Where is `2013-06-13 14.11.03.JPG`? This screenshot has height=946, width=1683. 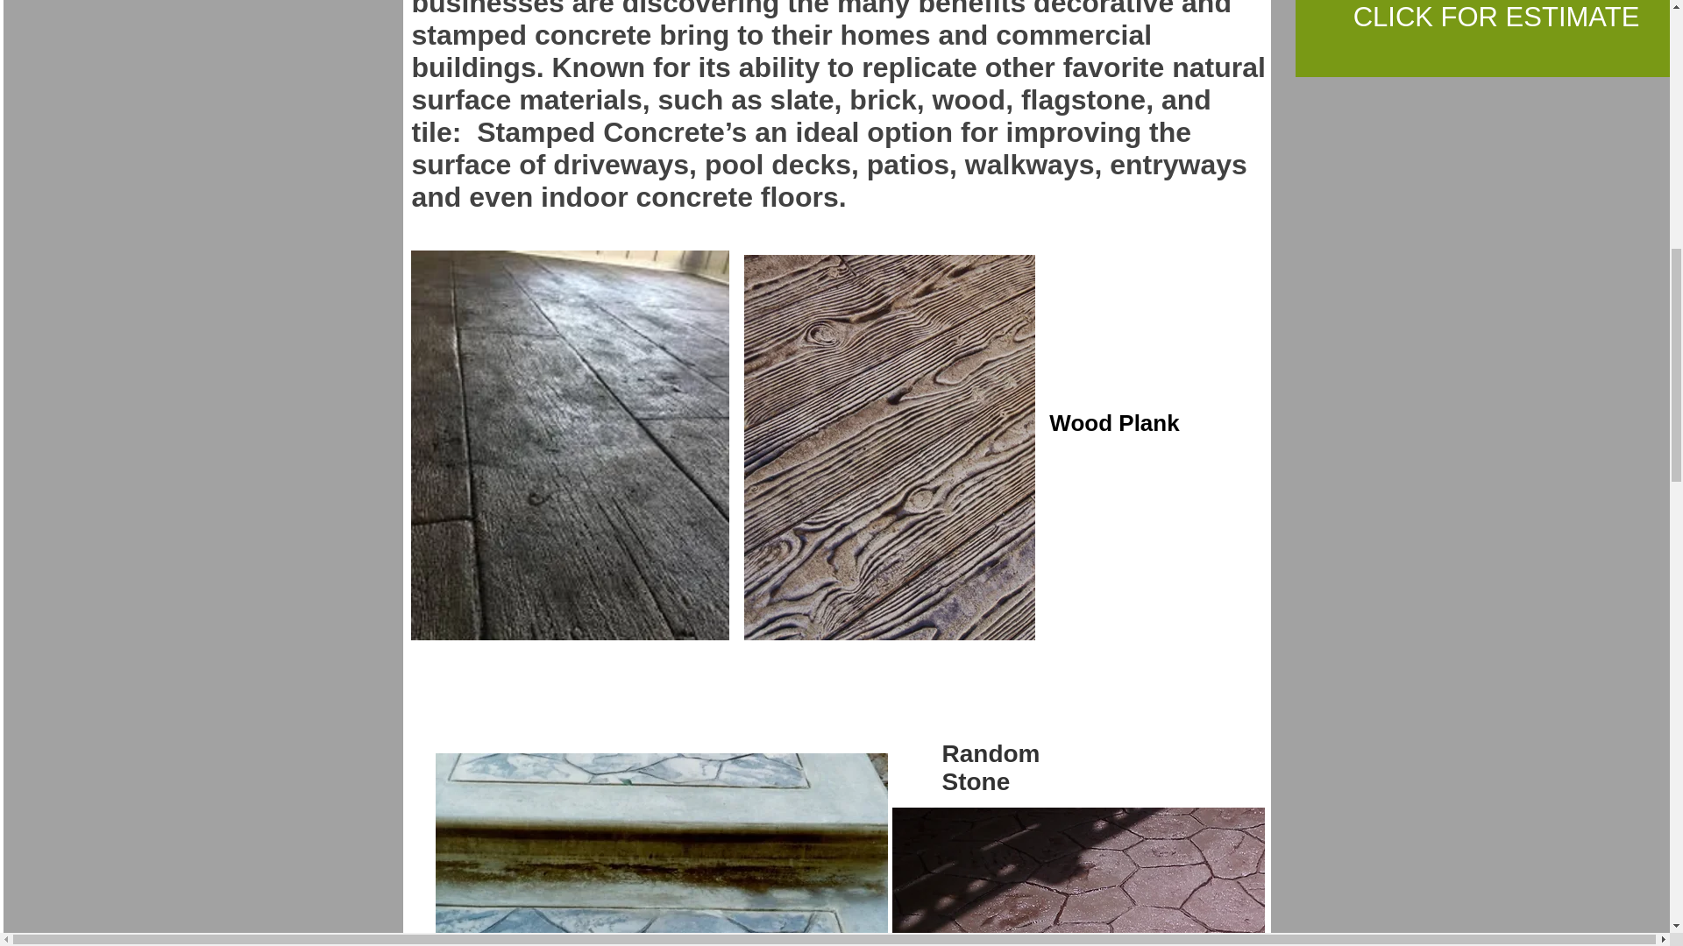
2013-06-13 14.11.03.JPG is located at coordinates (1078, 877).